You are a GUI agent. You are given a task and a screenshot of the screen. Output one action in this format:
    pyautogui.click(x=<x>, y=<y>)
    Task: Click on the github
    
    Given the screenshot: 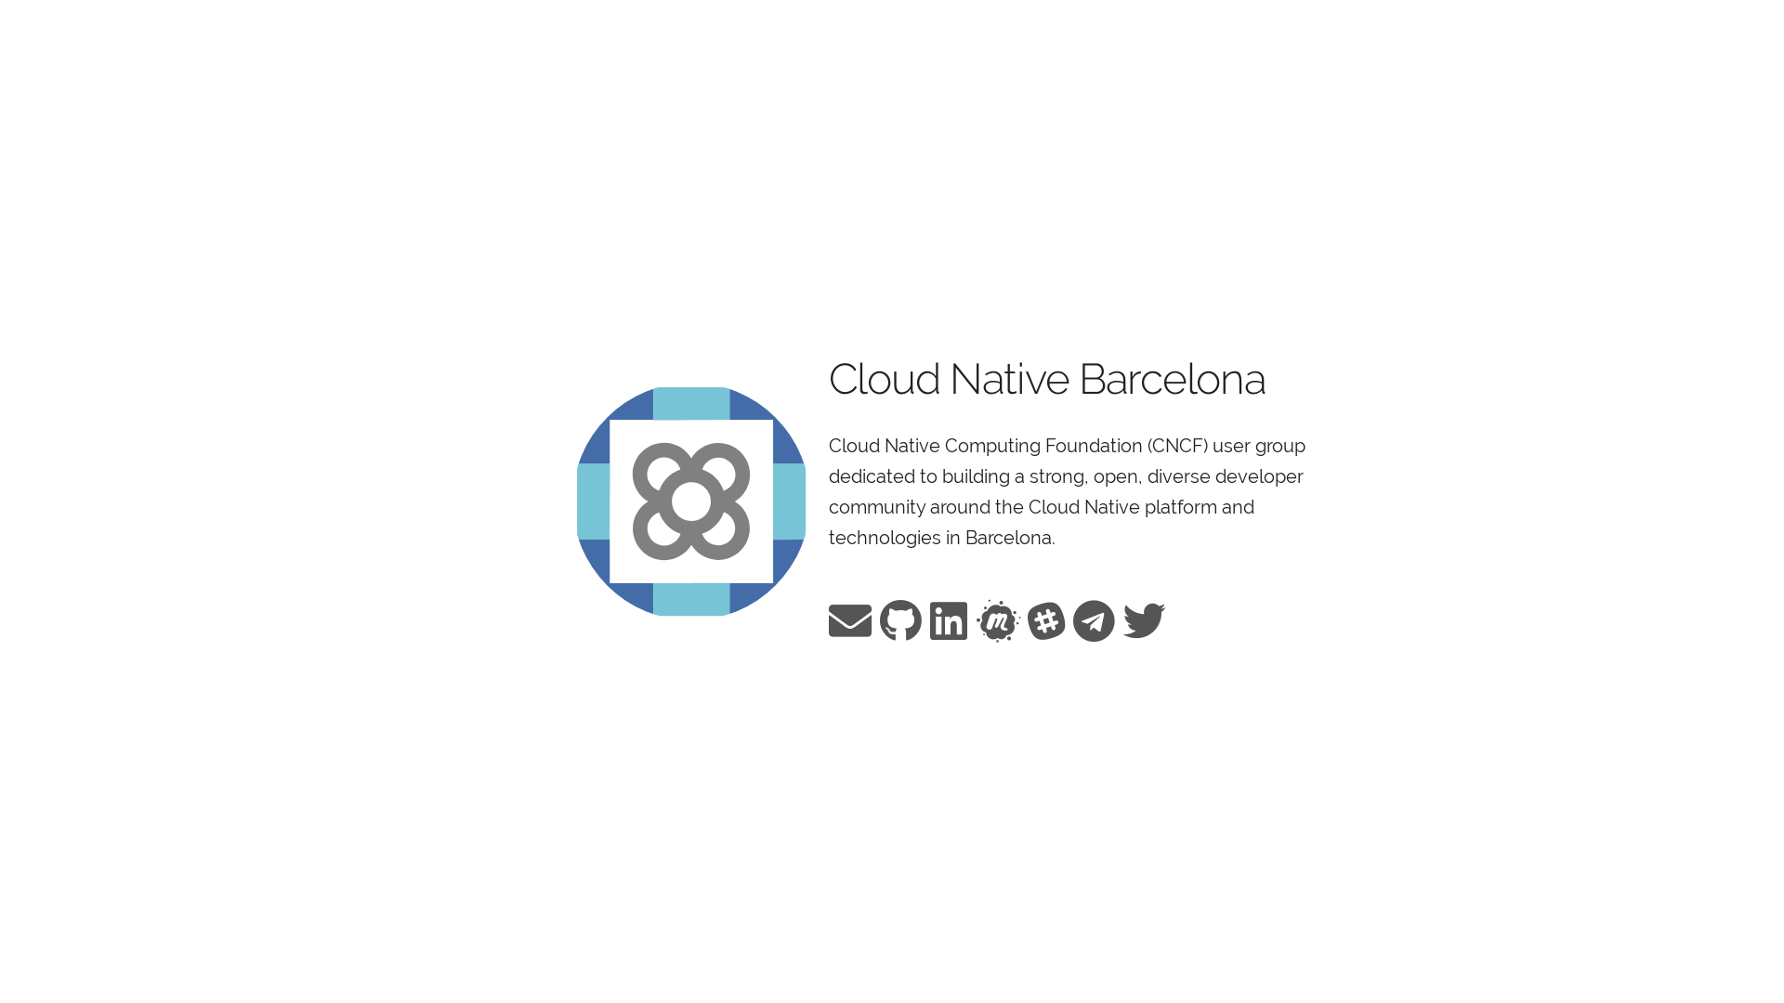 What is the action you would take?
    pyautogui.click(x=900, y=621)
    